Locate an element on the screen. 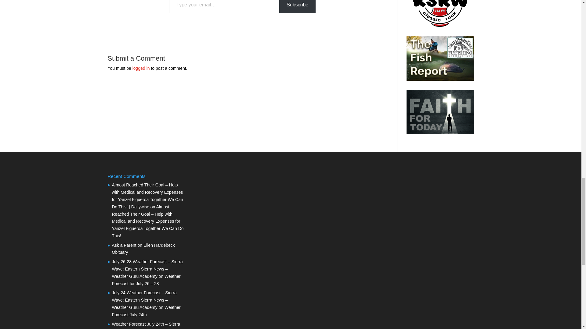 This screenshot has height=329, width=586. logged in is located at coordinates (141, 68).